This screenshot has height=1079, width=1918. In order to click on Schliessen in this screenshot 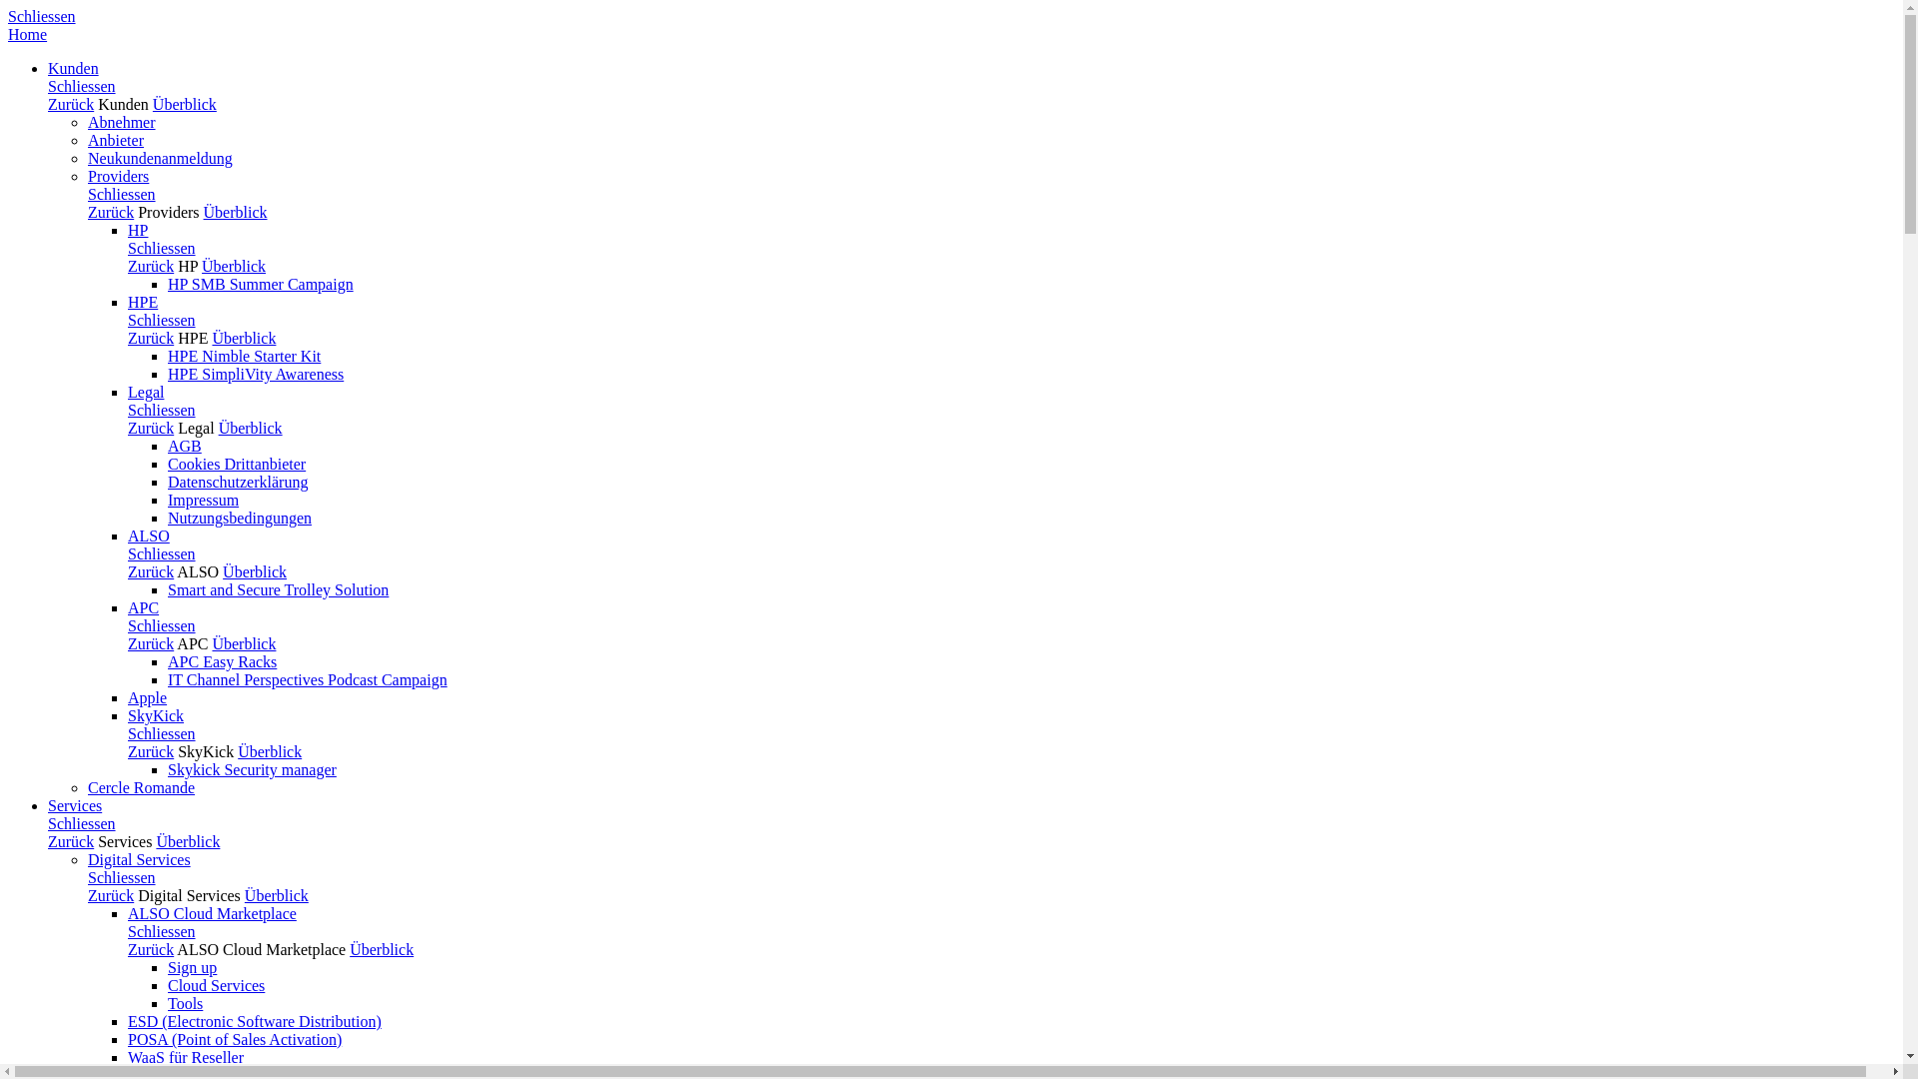, I will do `click(162, 931)`.